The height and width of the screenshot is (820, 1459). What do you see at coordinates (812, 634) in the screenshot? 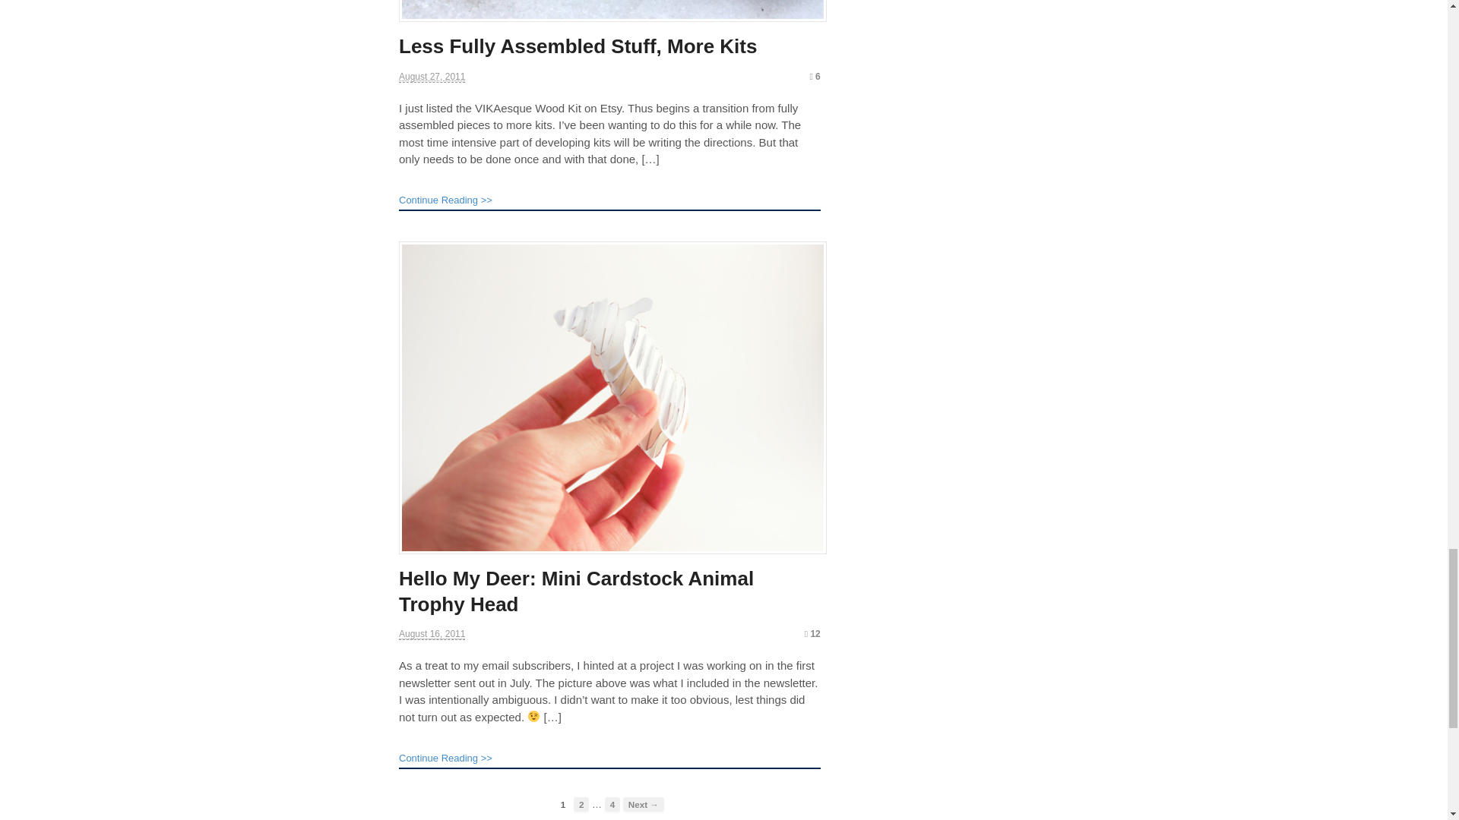
I see `12` at bounding box center [812, 634].